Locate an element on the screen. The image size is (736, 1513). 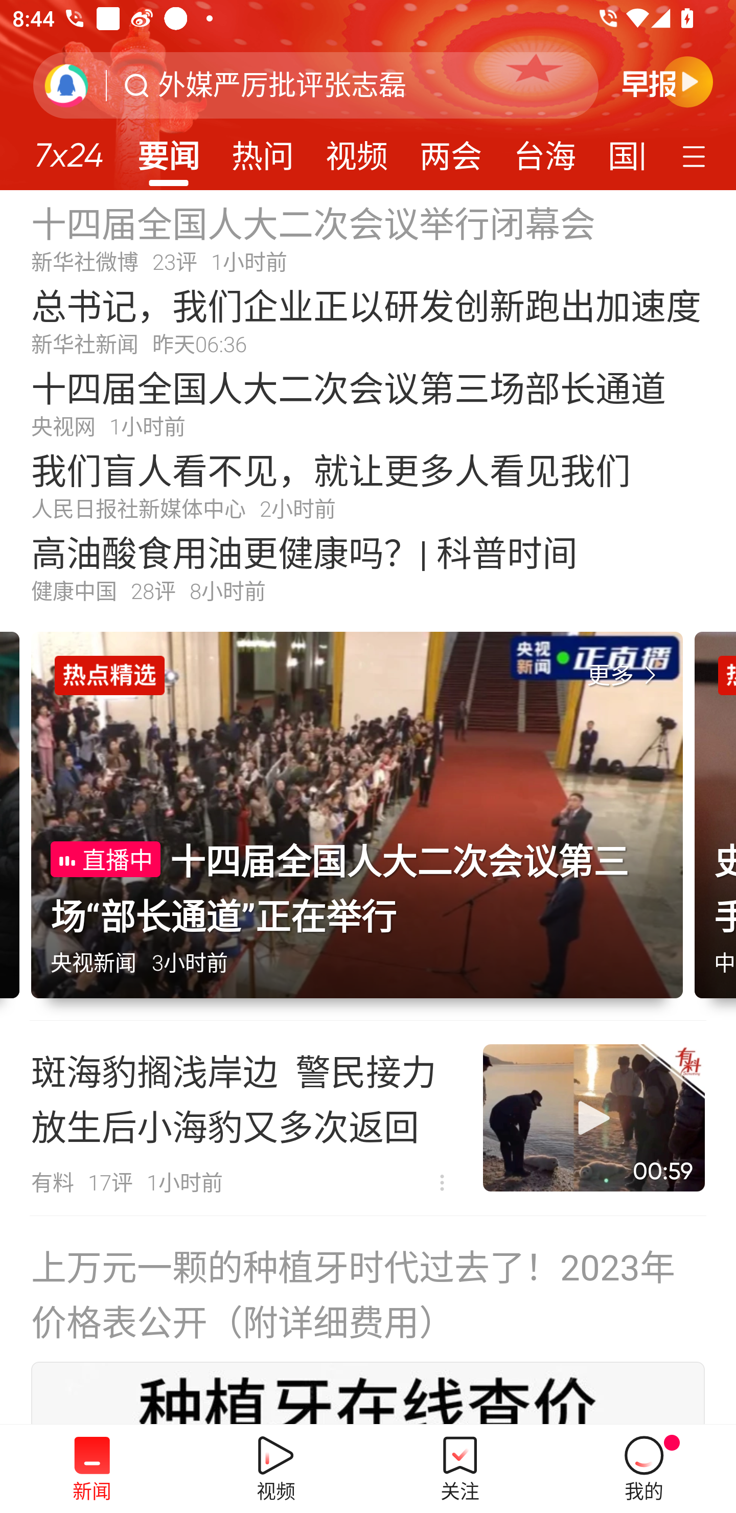
腾讯新闻 is located at coordinates (368, 95).